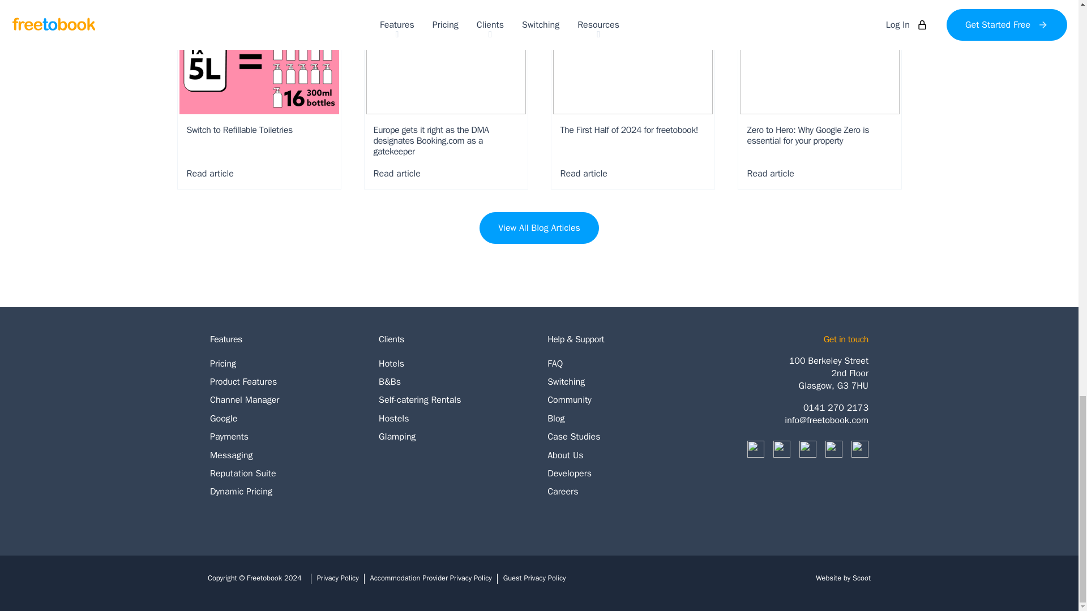 Image resolution: width=1087 pixels, height=611 pixels. I want to click on Pricing, so click(285, 363).